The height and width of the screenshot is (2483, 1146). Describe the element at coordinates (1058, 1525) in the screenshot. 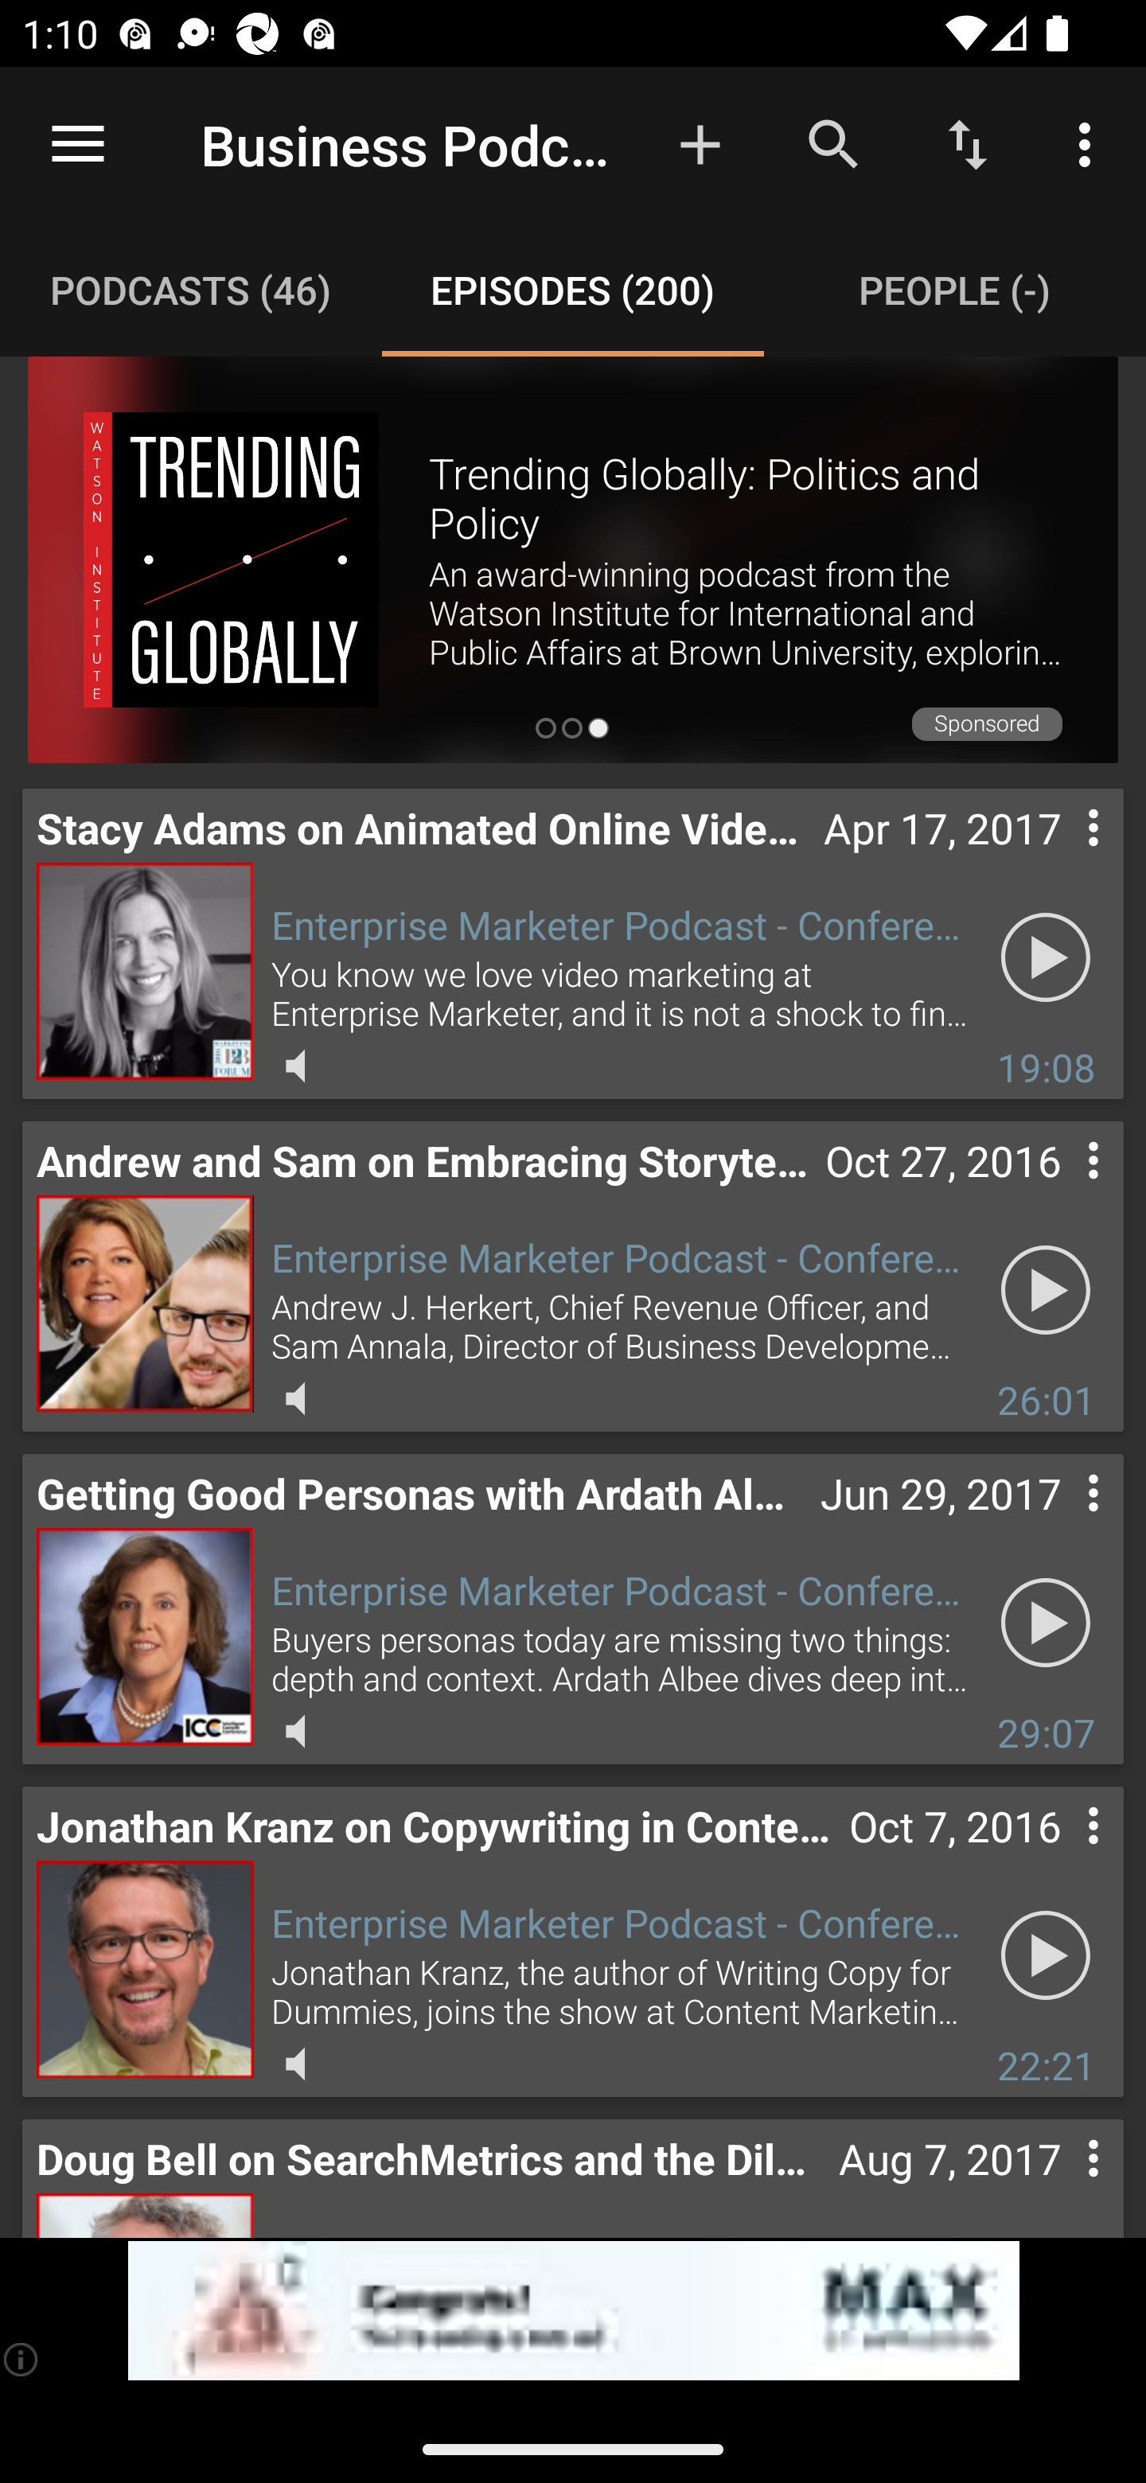

I see `Contextual menu` at that location.